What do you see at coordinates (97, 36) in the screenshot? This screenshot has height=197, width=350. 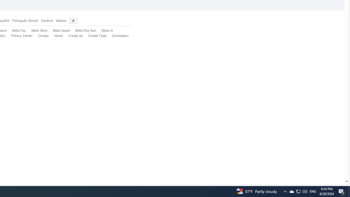 I see `Create Page` at bounding box center [97, 36].